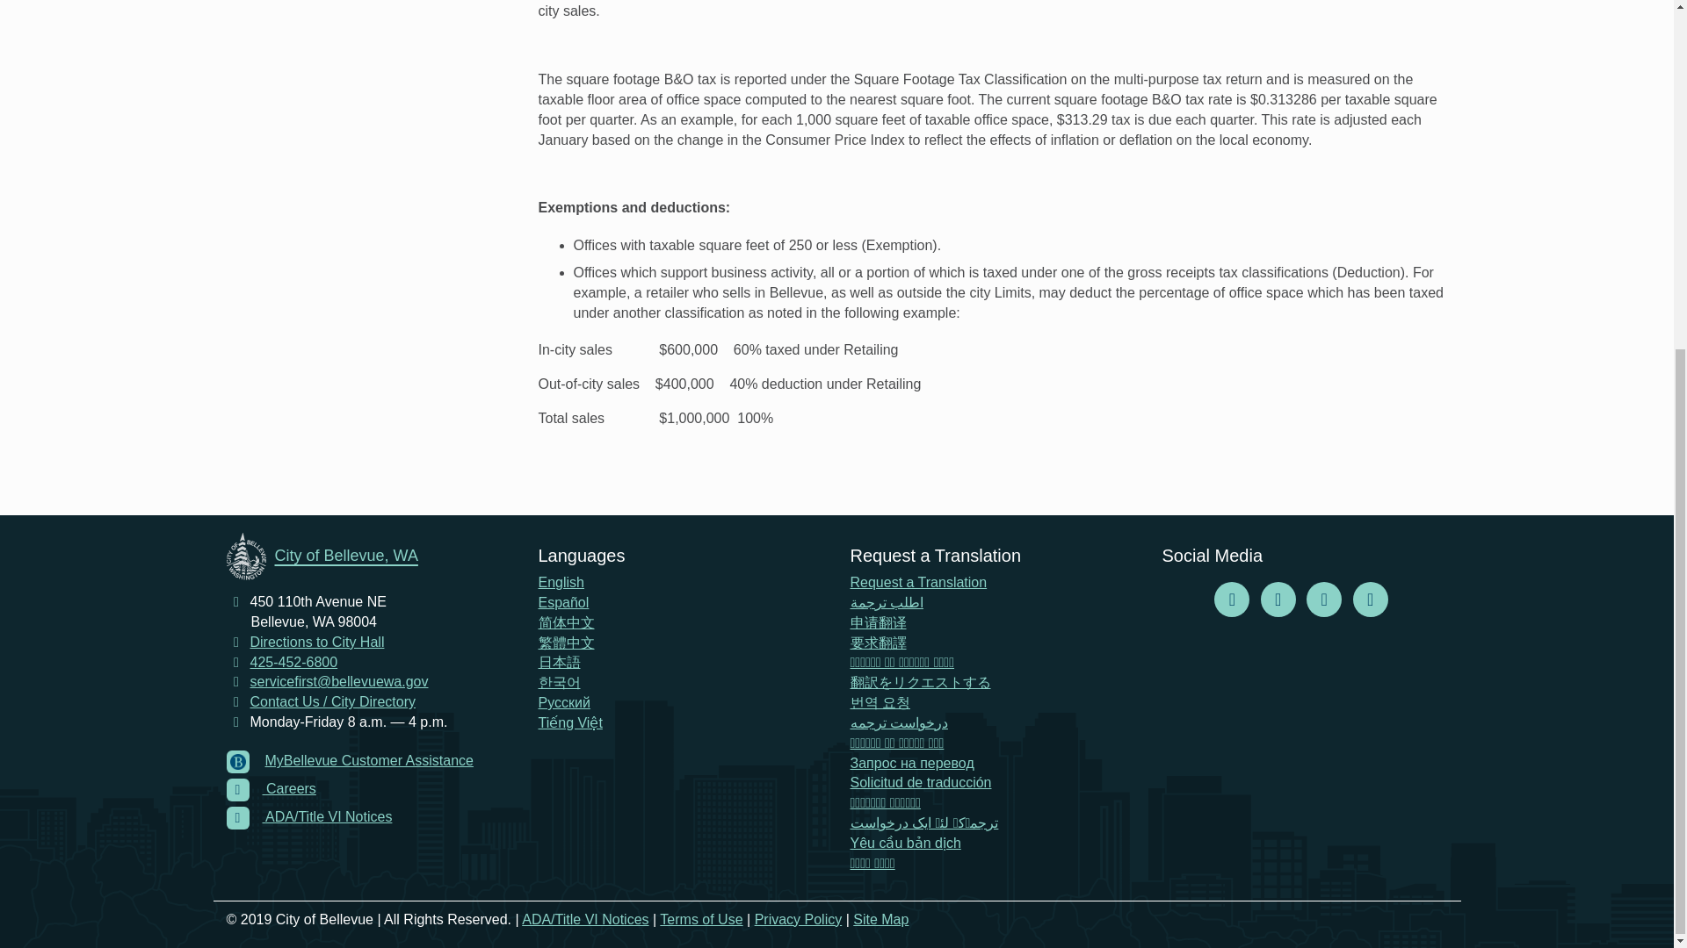  I want to click on YouTube, so click(1371, 600).